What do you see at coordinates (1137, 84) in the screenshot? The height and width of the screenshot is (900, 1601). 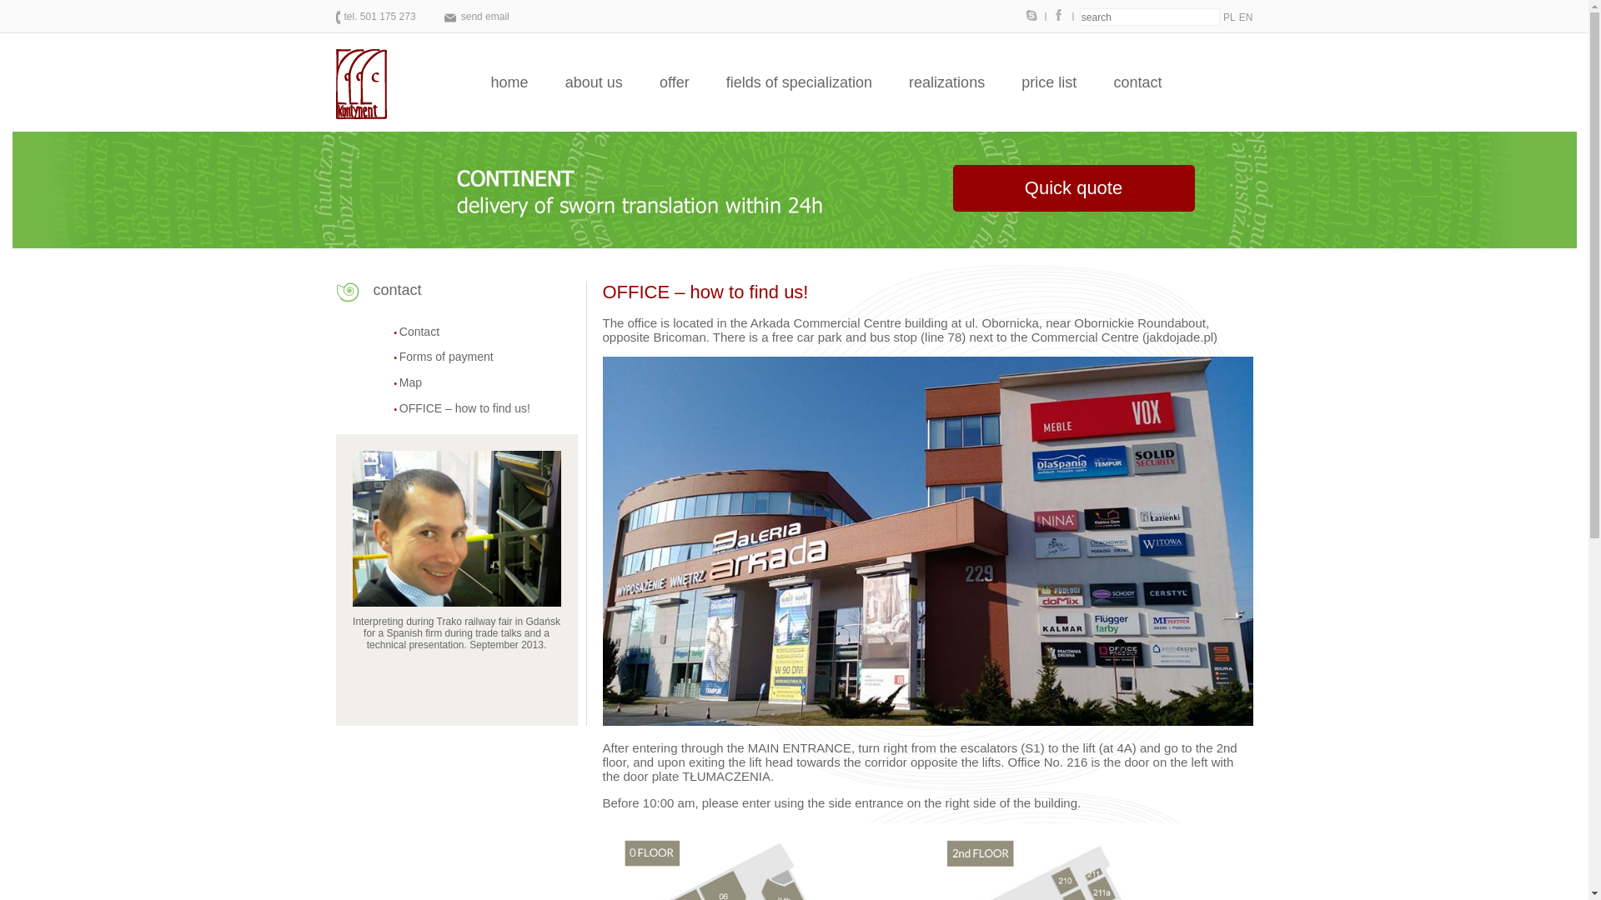 I see ` contact ` at bounding box center [1137, 84].